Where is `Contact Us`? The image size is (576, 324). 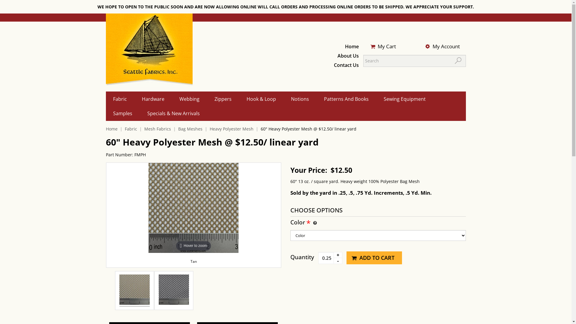
Contact Us is located at coordinates (327, 65).